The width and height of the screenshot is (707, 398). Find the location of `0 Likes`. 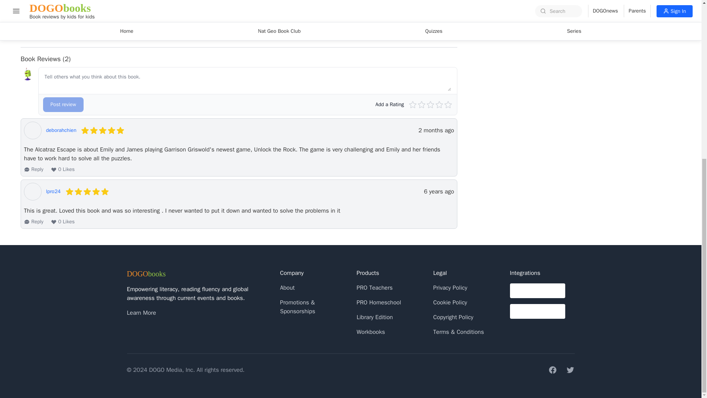

0 Likes is located at coordinates (63, 222).